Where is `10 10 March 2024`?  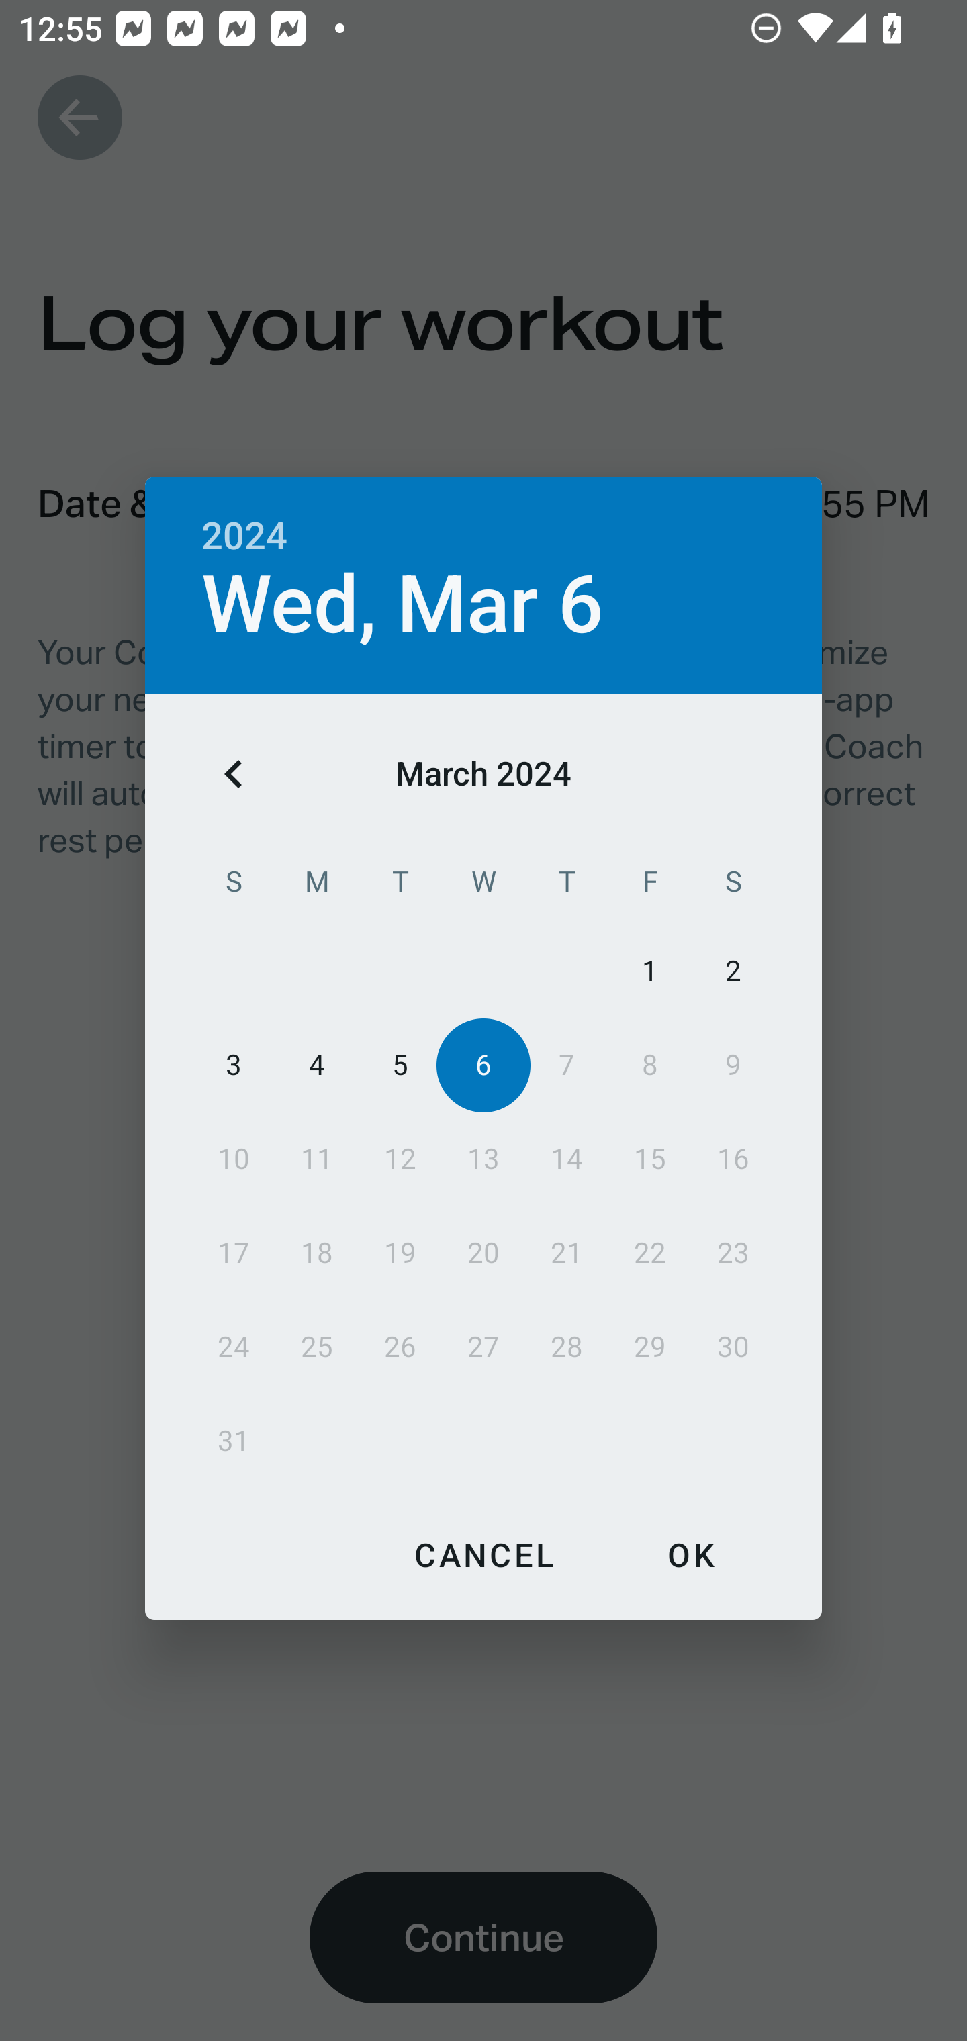 10 10 March 2024 is located at coordinates (234, 1159).